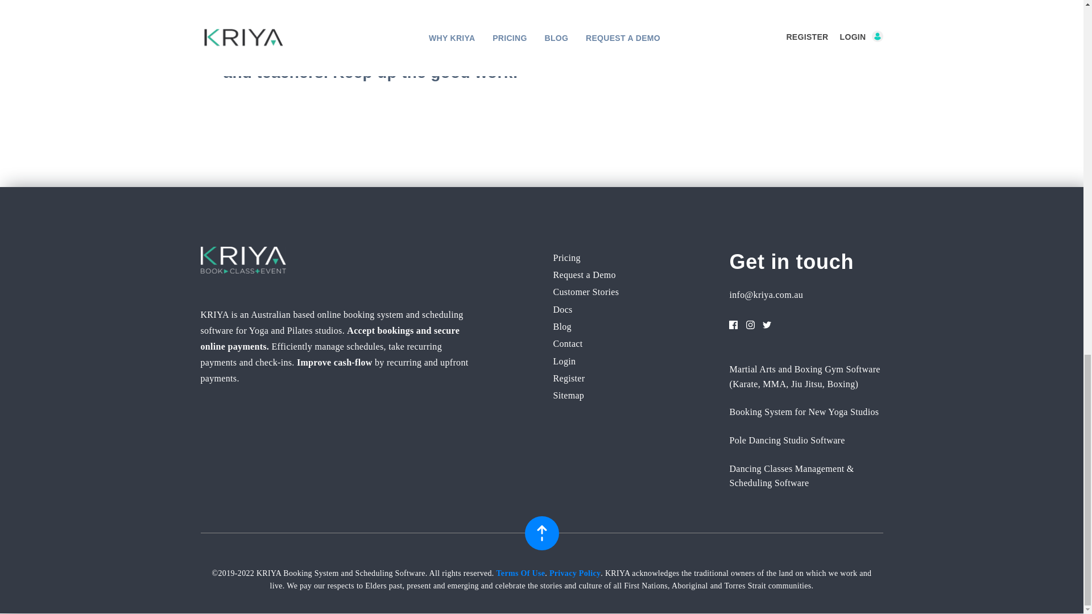 This screenshot has height=614, width=1092. What do you see at coordinates (566, 258) in the screenshot?
I see `Pricing` at bounding box center [566, 258].